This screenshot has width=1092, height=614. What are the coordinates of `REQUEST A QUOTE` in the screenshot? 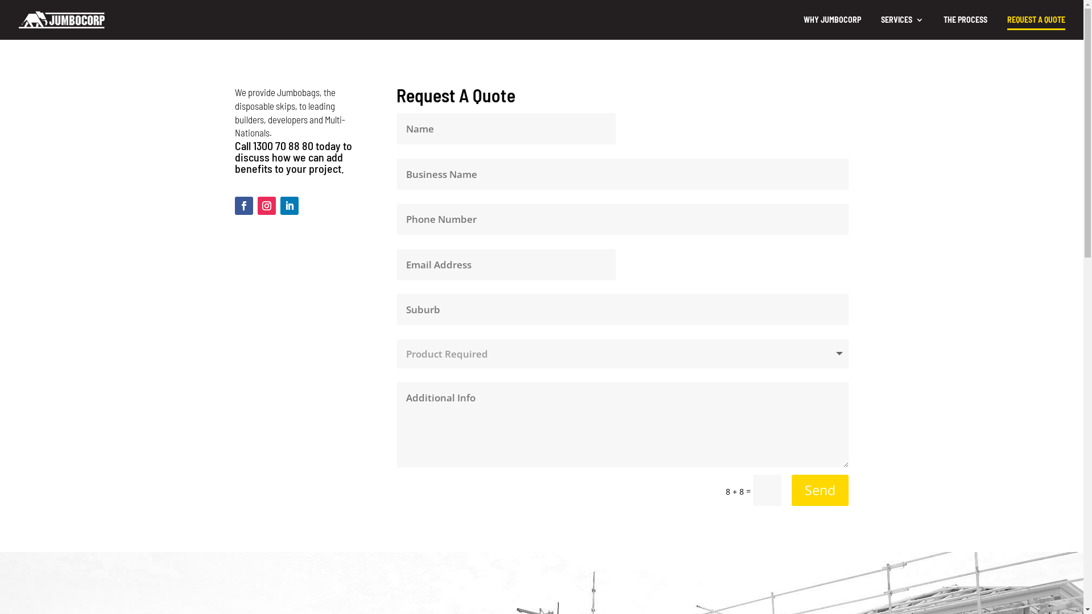 It's located at (1036, 23).